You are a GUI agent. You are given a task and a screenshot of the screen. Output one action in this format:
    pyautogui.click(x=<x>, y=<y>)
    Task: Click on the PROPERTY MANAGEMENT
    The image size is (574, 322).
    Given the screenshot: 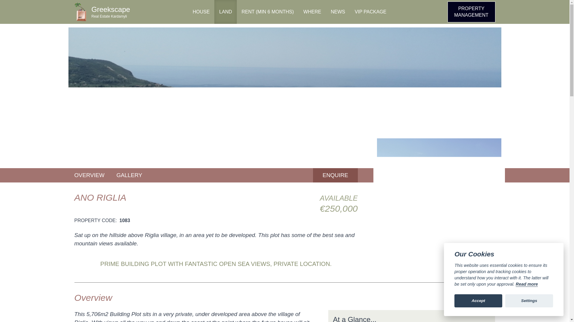 What is the action you would take?
    pyautogui.click(x=471, y=12)
    